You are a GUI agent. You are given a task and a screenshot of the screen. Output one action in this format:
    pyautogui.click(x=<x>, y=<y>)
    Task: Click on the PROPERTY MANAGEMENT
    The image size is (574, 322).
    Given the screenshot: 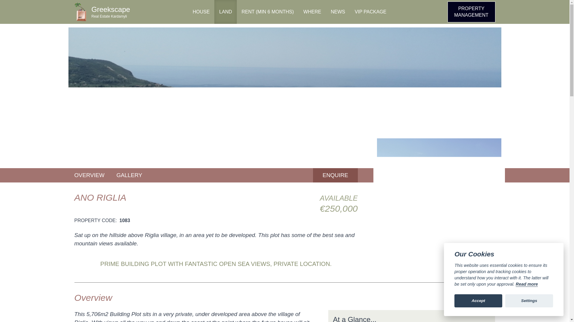 What is the action you would take?
    pyautogui.click(x=471, y=12)
    